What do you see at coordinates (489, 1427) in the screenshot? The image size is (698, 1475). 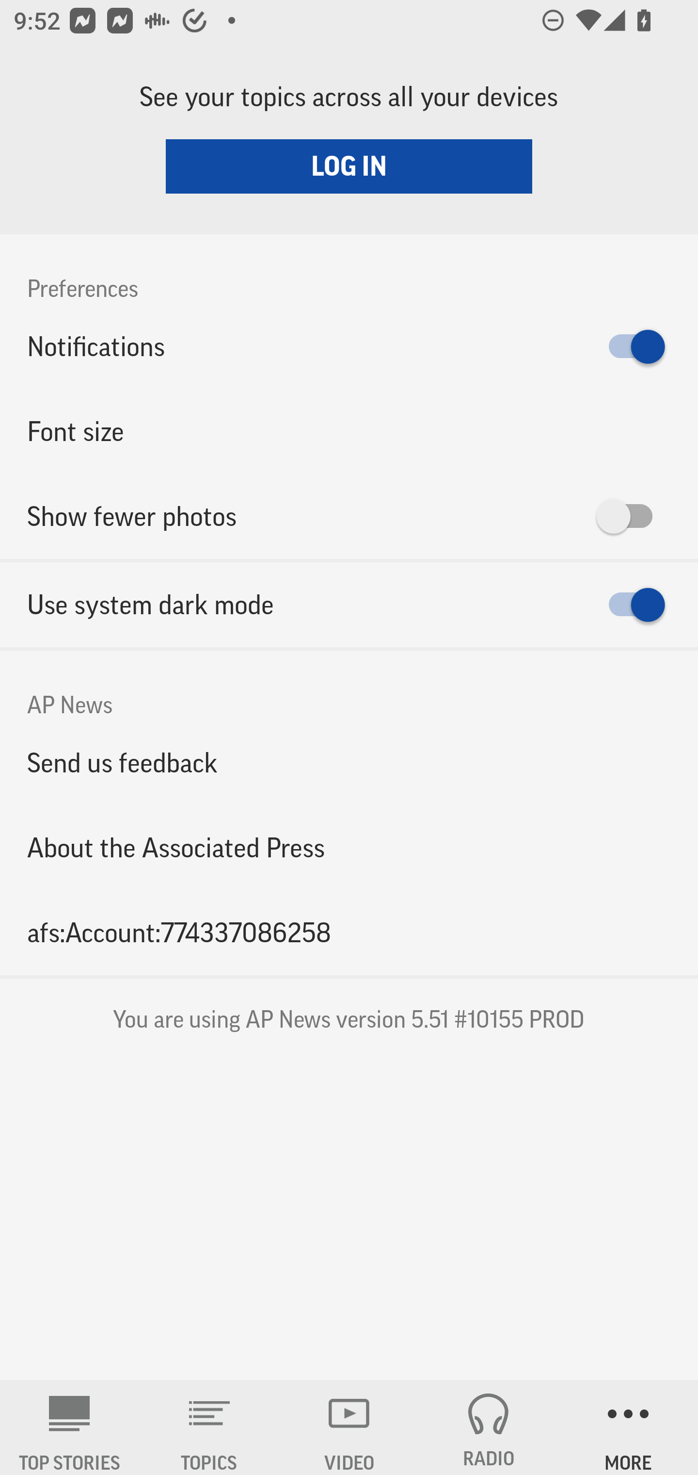 I see `RADIO` at bounding box center [489, 1427].